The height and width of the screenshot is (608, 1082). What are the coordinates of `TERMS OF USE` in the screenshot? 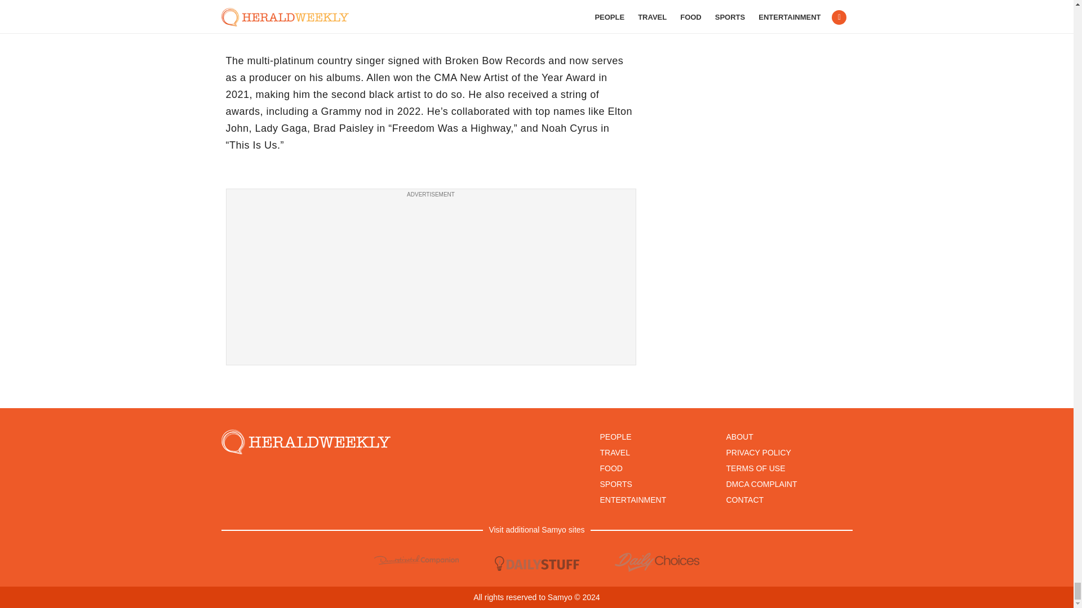 It's located at (755, 468).